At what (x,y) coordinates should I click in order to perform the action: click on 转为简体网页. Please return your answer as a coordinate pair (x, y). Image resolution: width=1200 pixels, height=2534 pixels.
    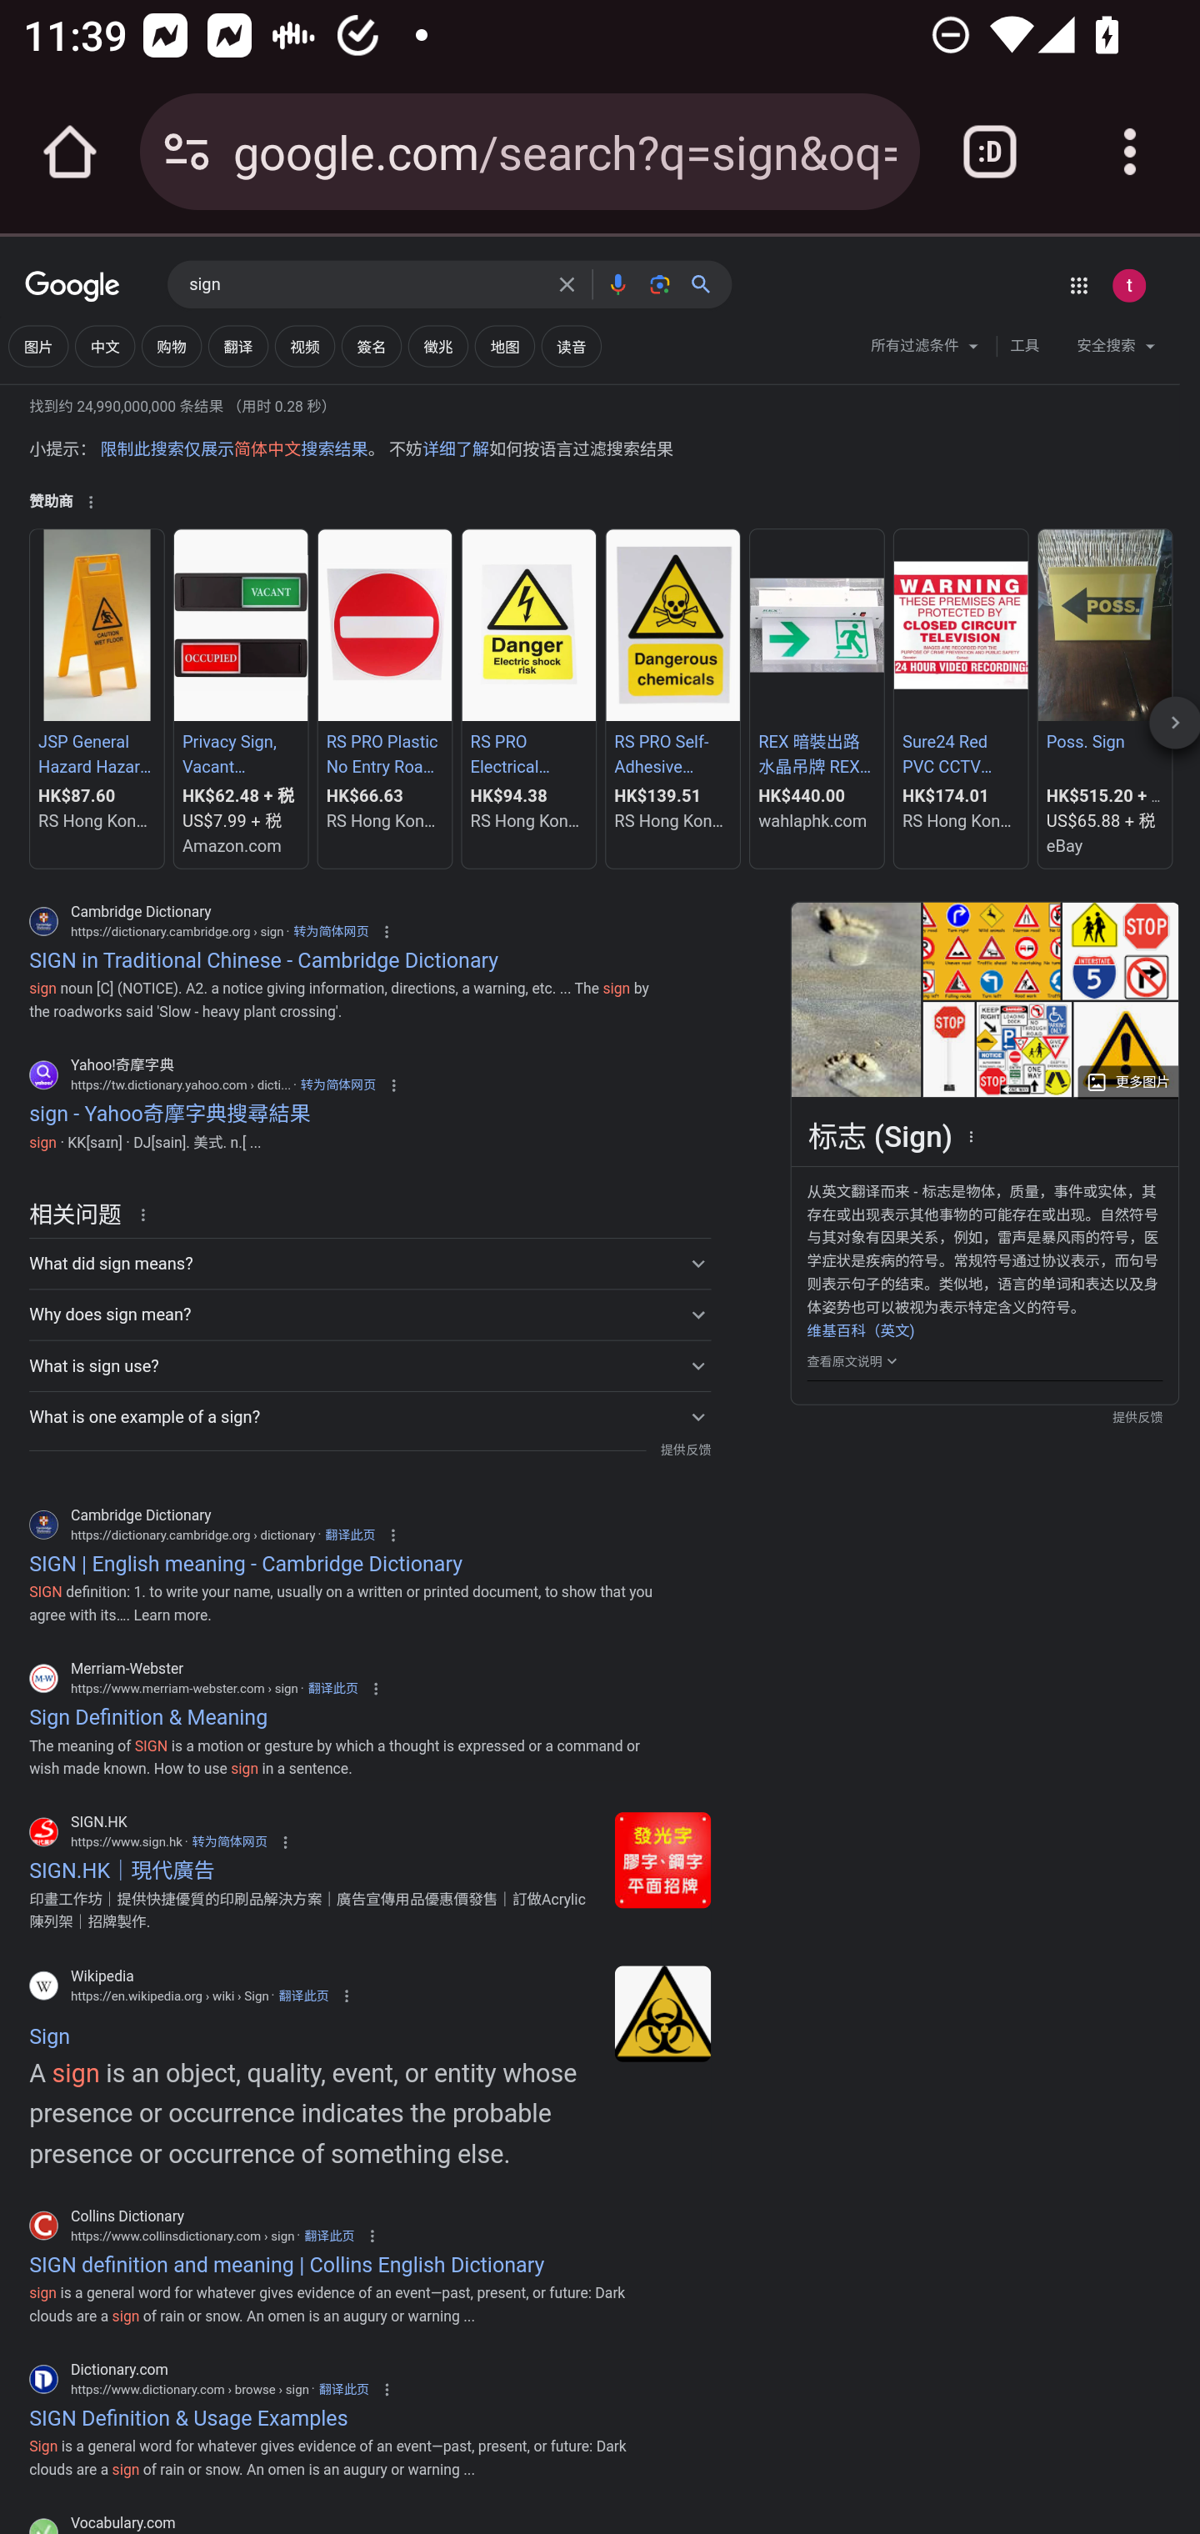
    Looking at the image, I should click on (337, 1084).